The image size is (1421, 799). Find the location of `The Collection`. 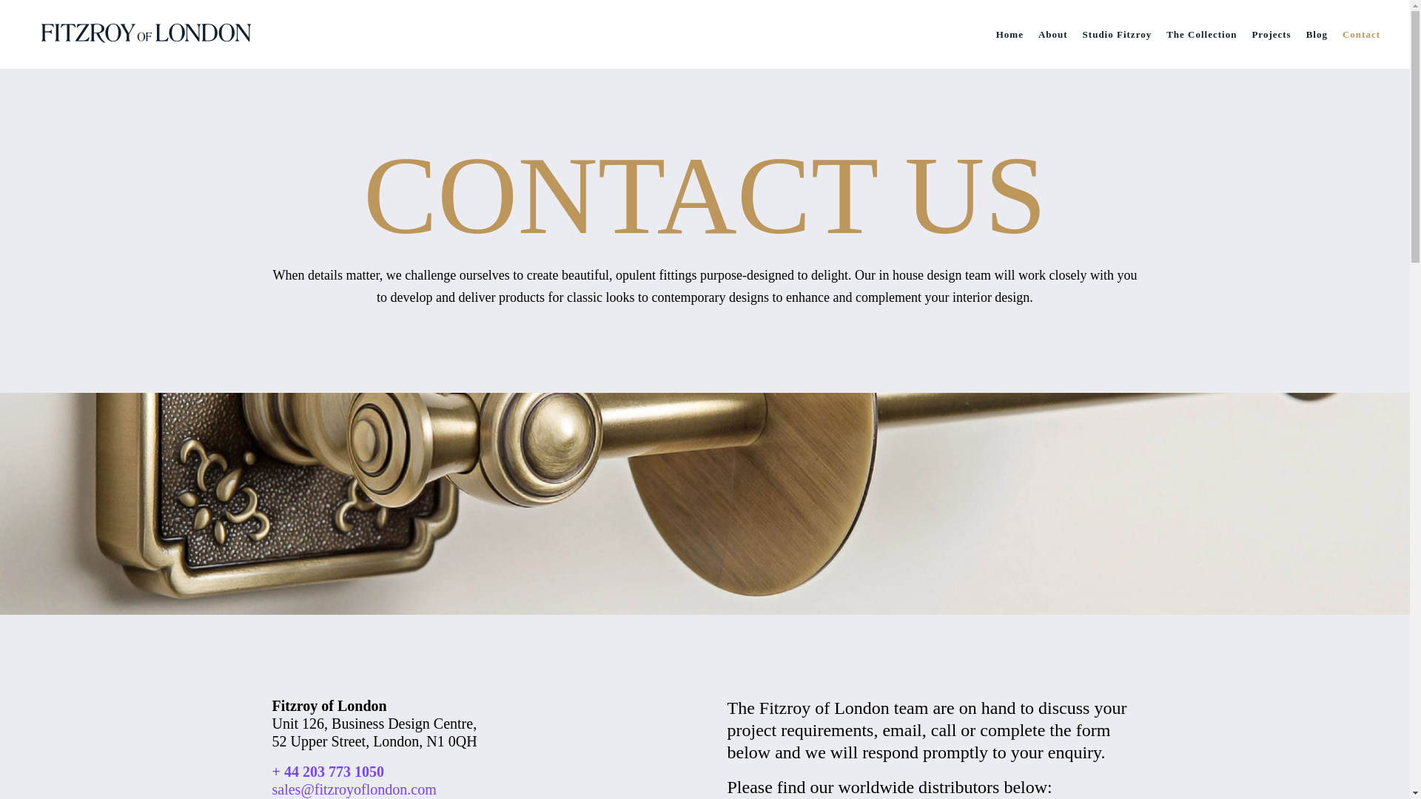

The Collection is located at coordinates (1202, 34).